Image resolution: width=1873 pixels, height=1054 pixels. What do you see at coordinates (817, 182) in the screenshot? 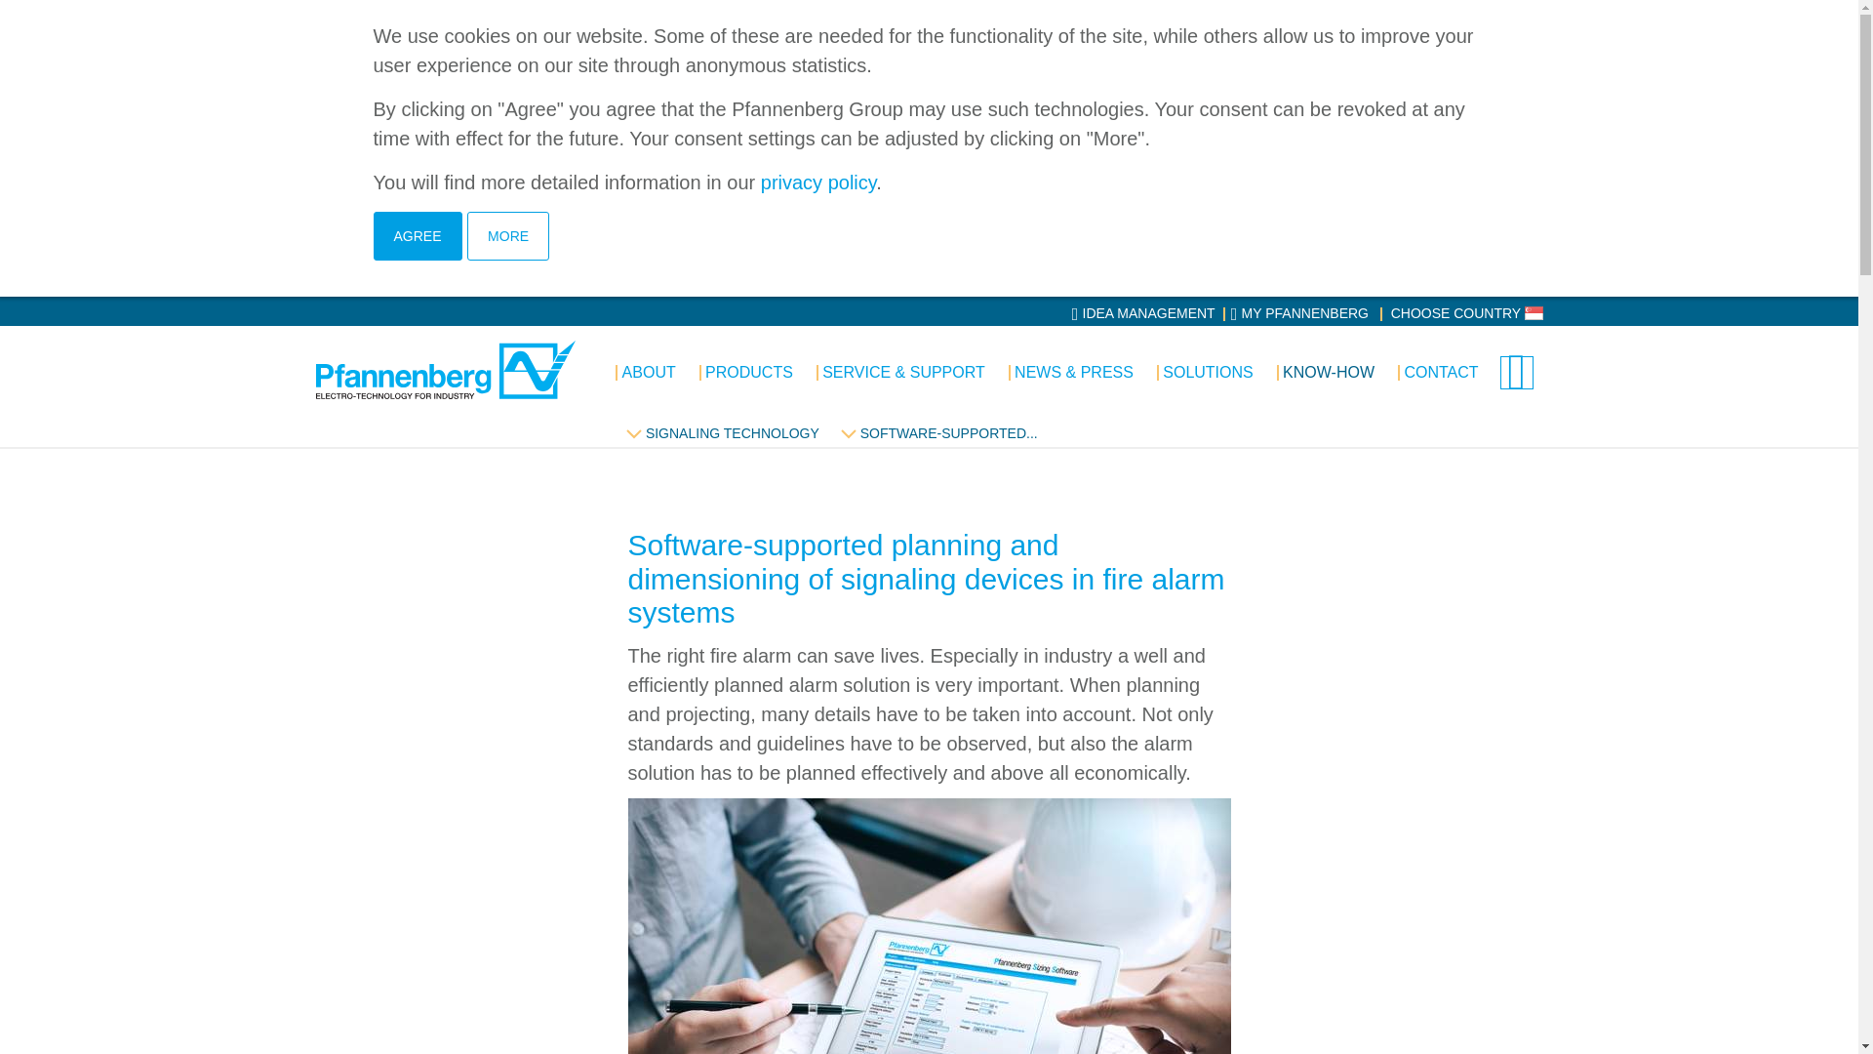
I see `privacy policy` at bounding box center [817, 182].